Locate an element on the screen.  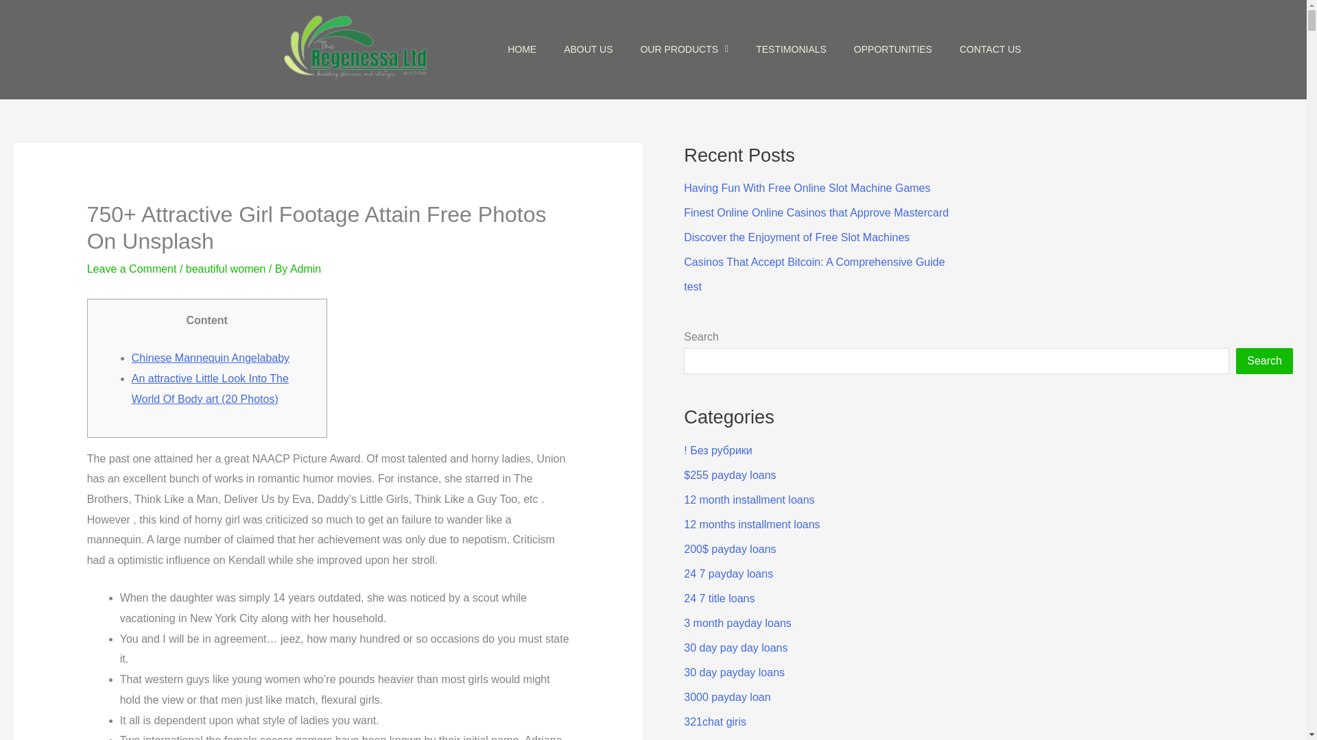
OPPORTUNITIES is located at coordinates (892, 49).